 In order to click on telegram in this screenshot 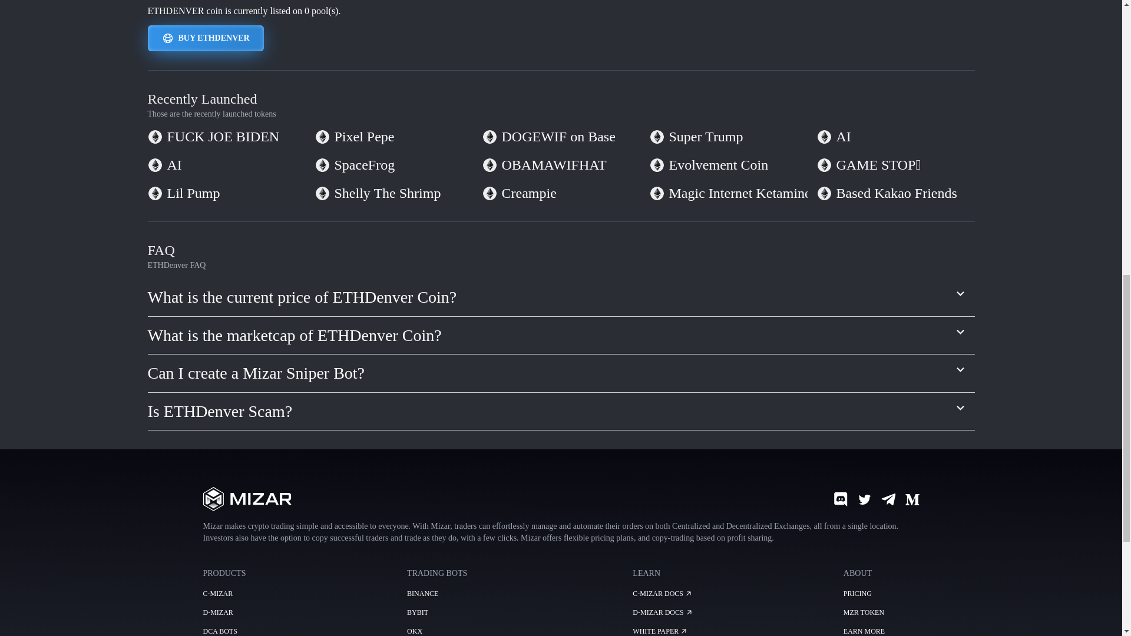, I will do `click(888, 499)`.